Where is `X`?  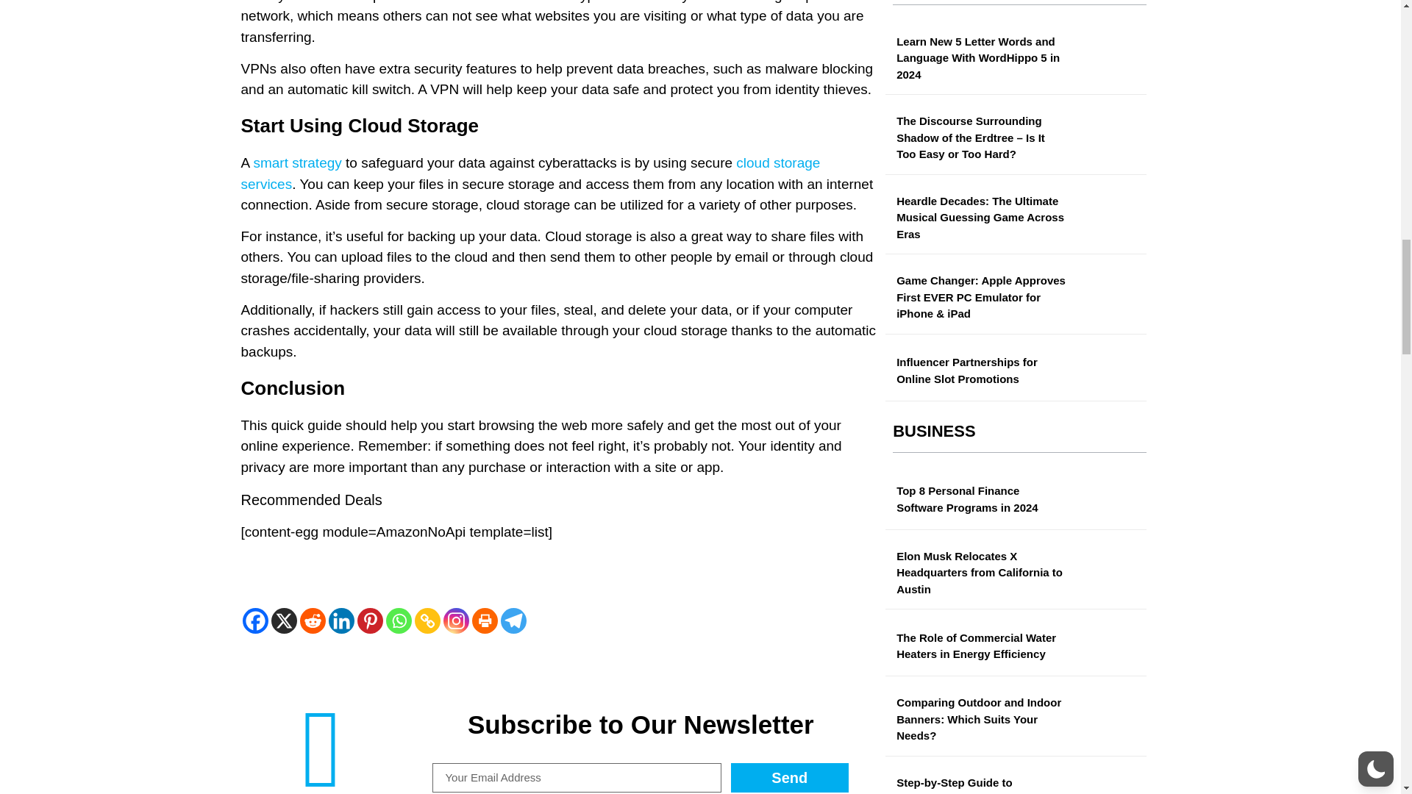
X is located at coordinates (284, 620).